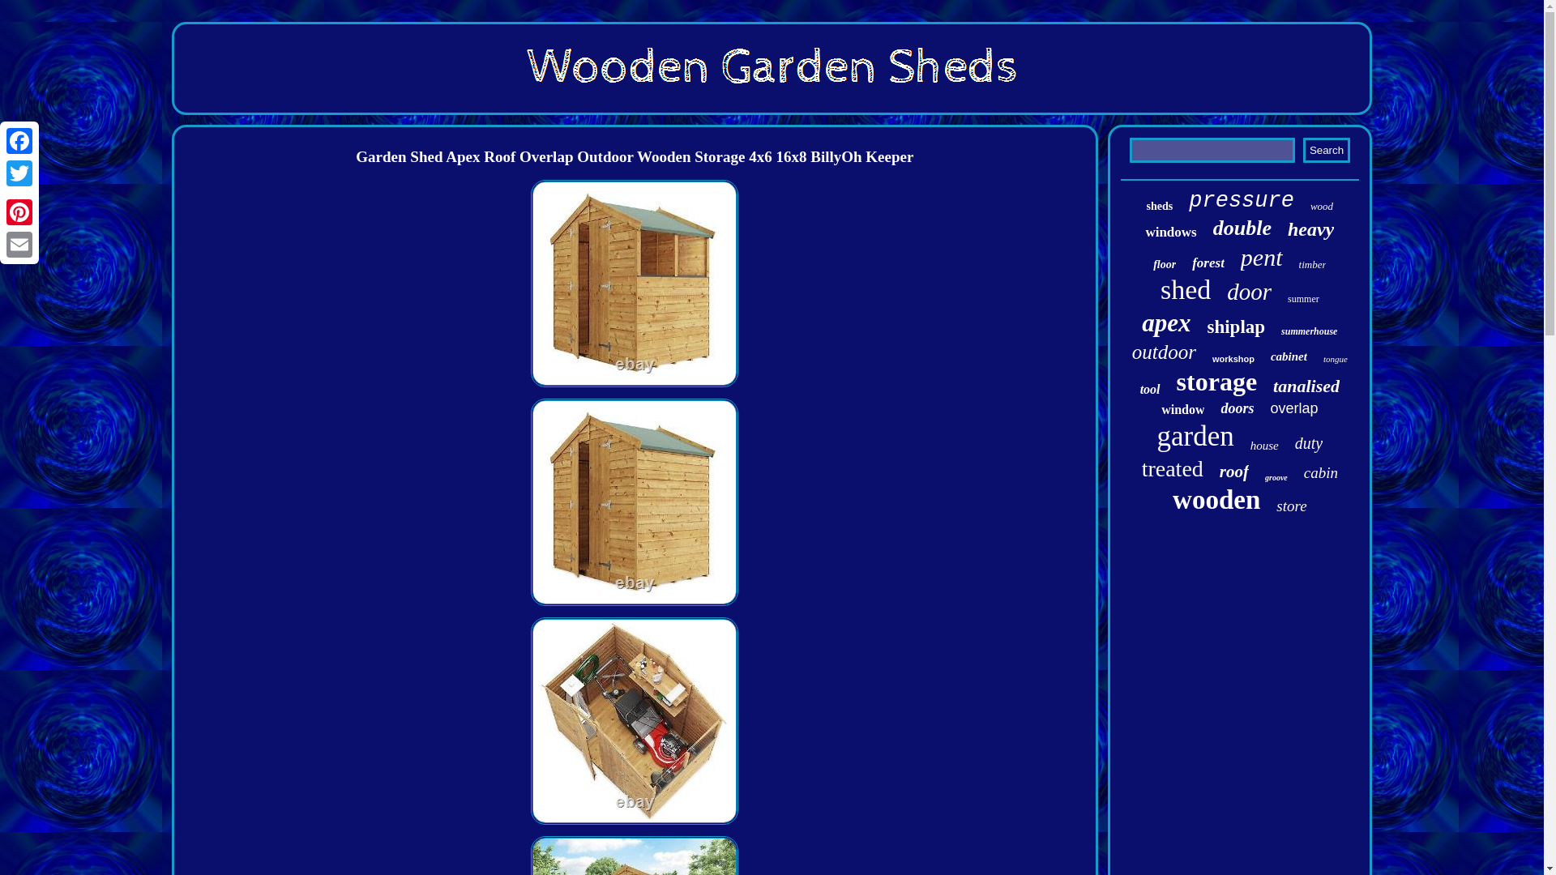  What do you see at coordinates (1160, 207) in the screenshot?
I see `sheds` at bounding box center [1160, 207].